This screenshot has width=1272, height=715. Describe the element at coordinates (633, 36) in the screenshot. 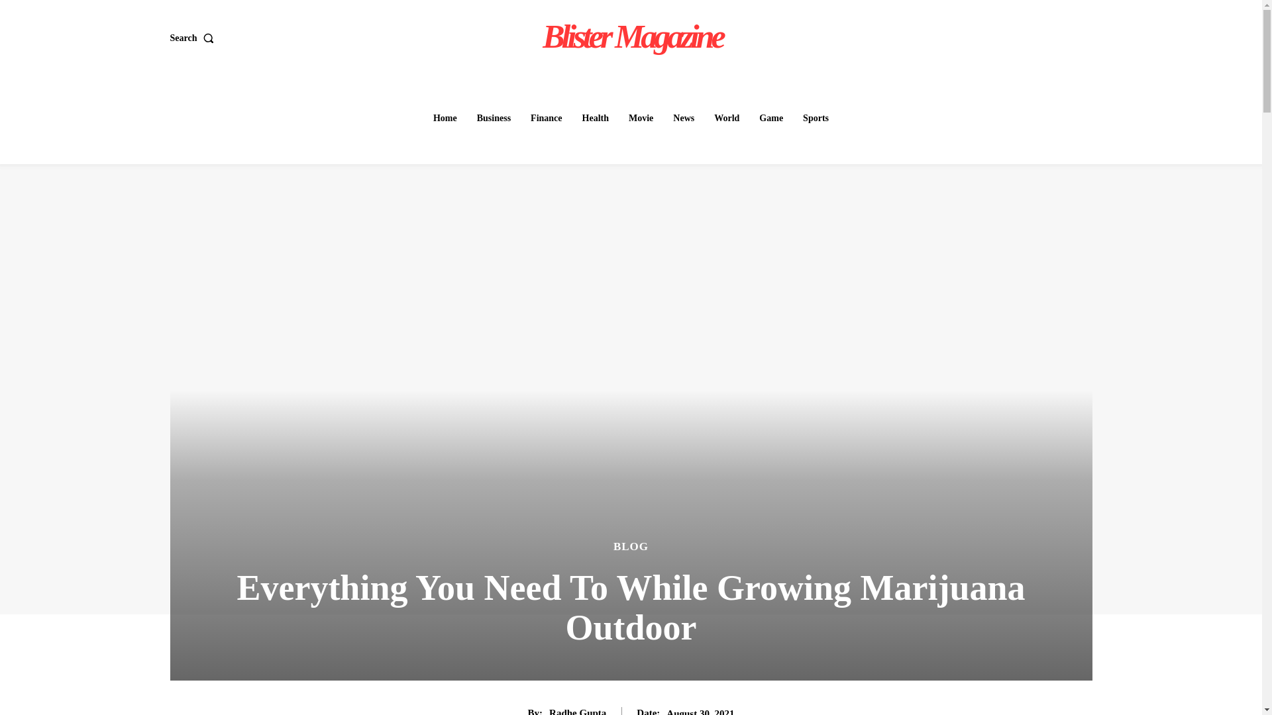

I see `Blister Magazine` at that location.